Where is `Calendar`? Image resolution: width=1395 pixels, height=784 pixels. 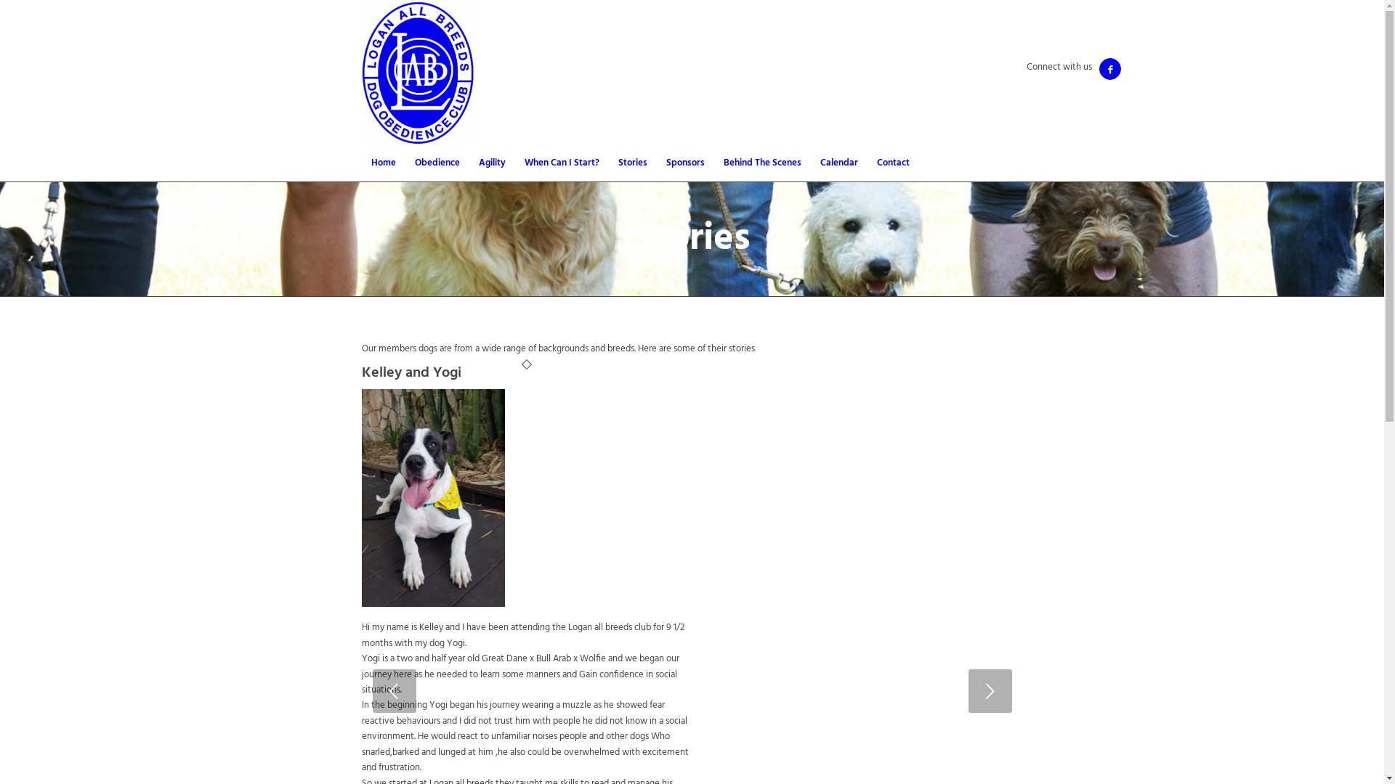 Calendar is located at coordinates (839, 163).